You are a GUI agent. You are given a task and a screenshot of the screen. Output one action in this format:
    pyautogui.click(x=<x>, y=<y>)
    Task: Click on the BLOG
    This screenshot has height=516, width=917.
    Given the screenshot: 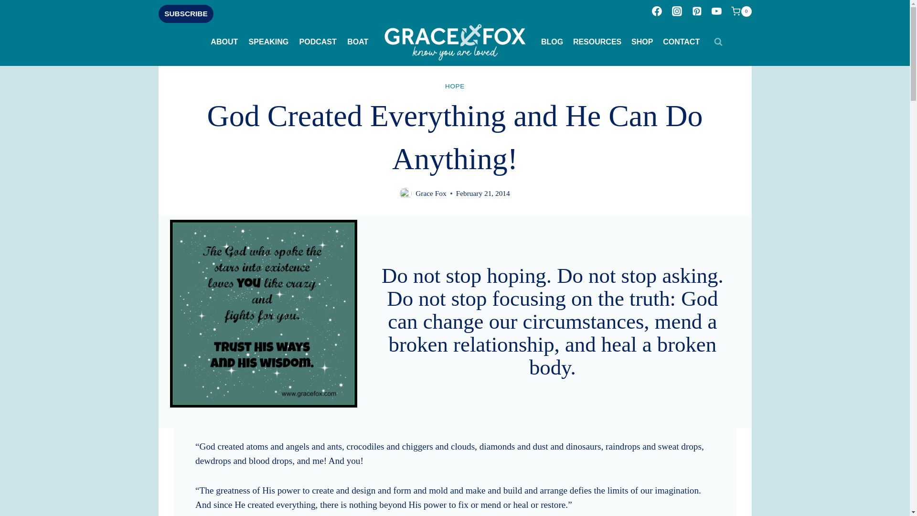 What is the action you would take?
    pyautogui.click(x=551, y=42)
    